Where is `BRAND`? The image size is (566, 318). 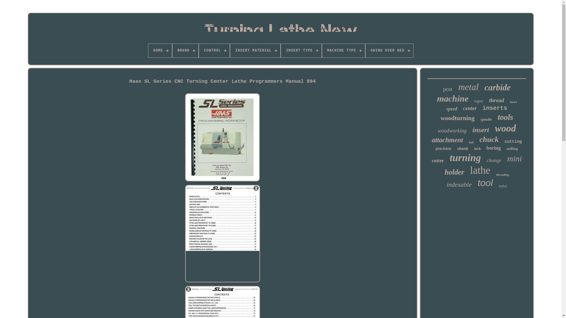
BRAND is located at coordinates (185, 51).